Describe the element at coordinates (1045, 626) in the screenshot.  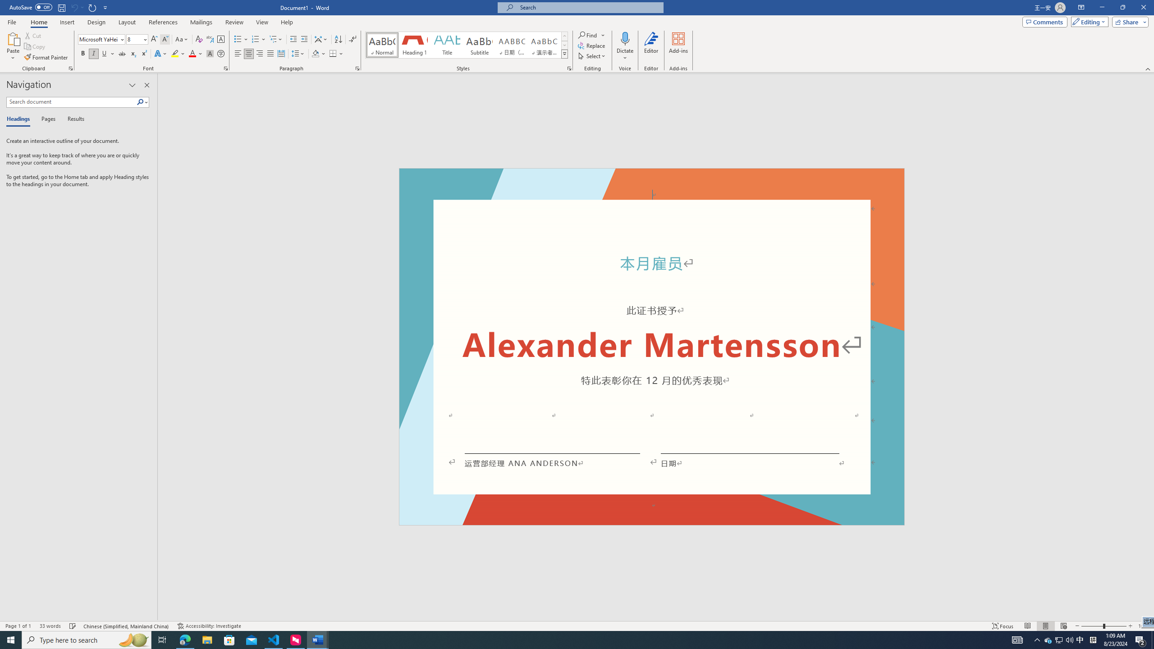
I see `Print Layout` at that location.